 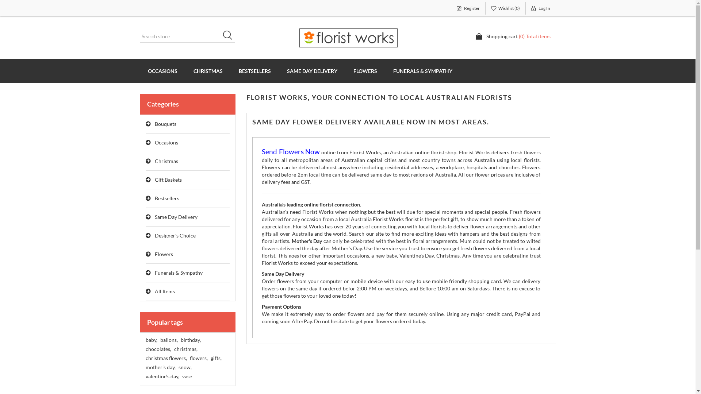 What do you see at coordinates (169, 340) in the screenshot?
I see `ballons,` at bounding box center [169, 340].